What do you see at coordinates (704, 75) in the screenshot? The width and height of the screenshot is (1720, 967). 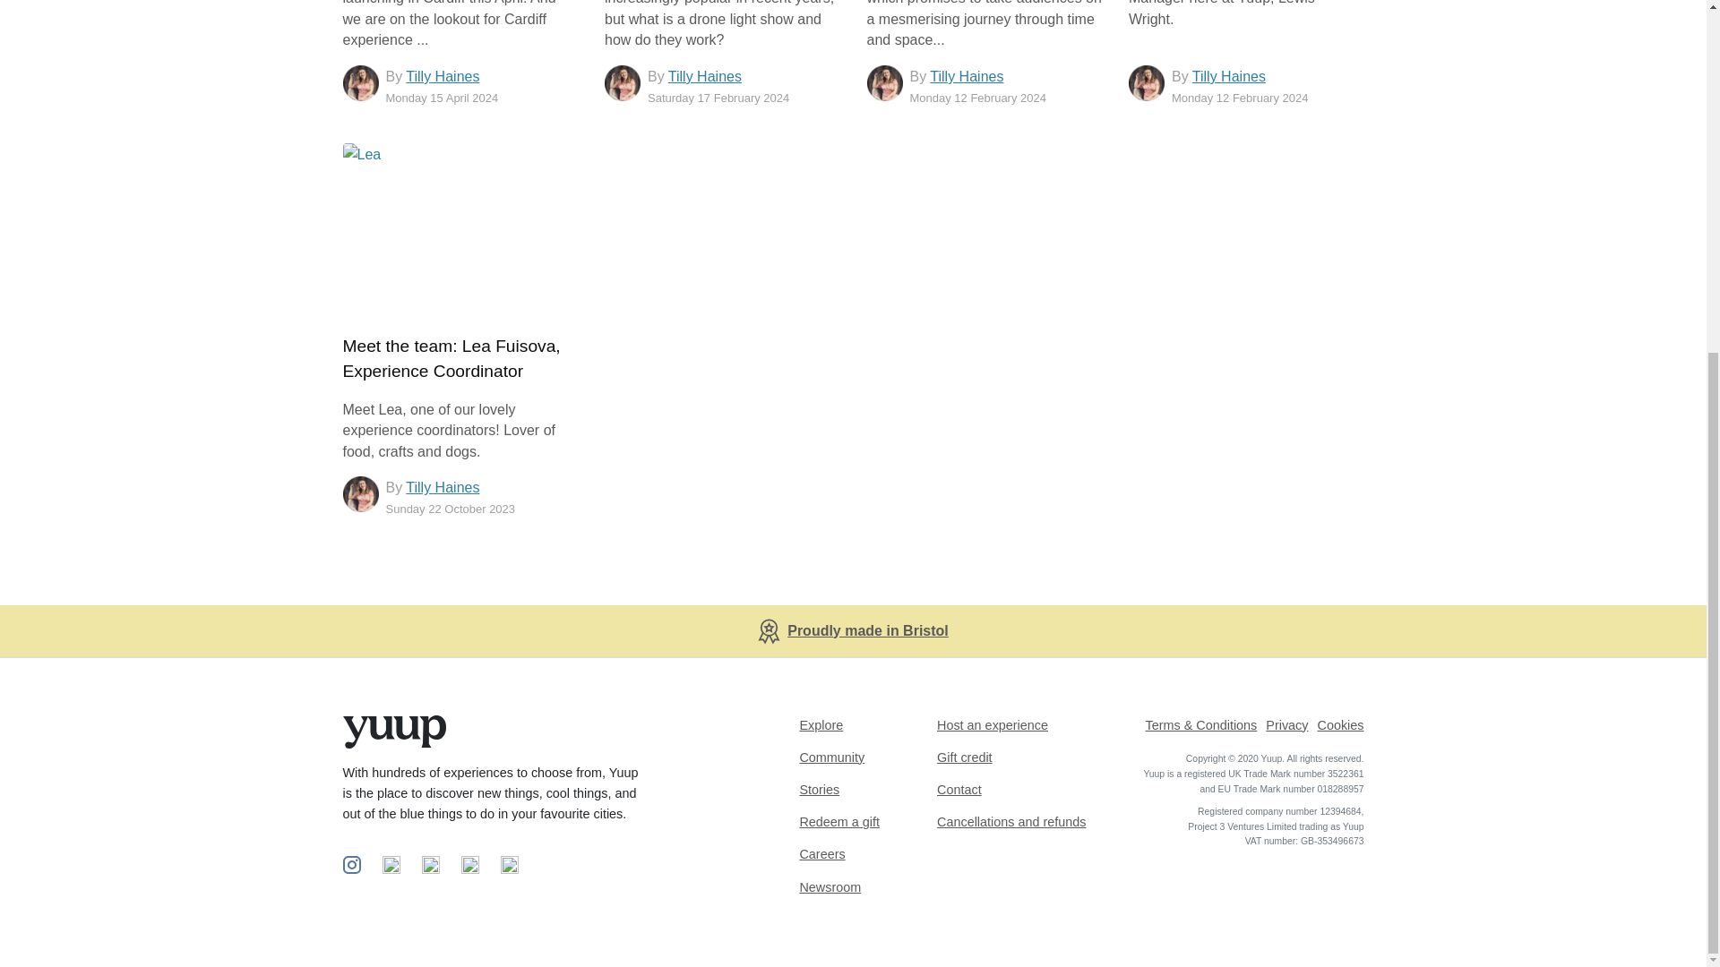 I see `Tilly Haines` at bounding box center [704, 75].